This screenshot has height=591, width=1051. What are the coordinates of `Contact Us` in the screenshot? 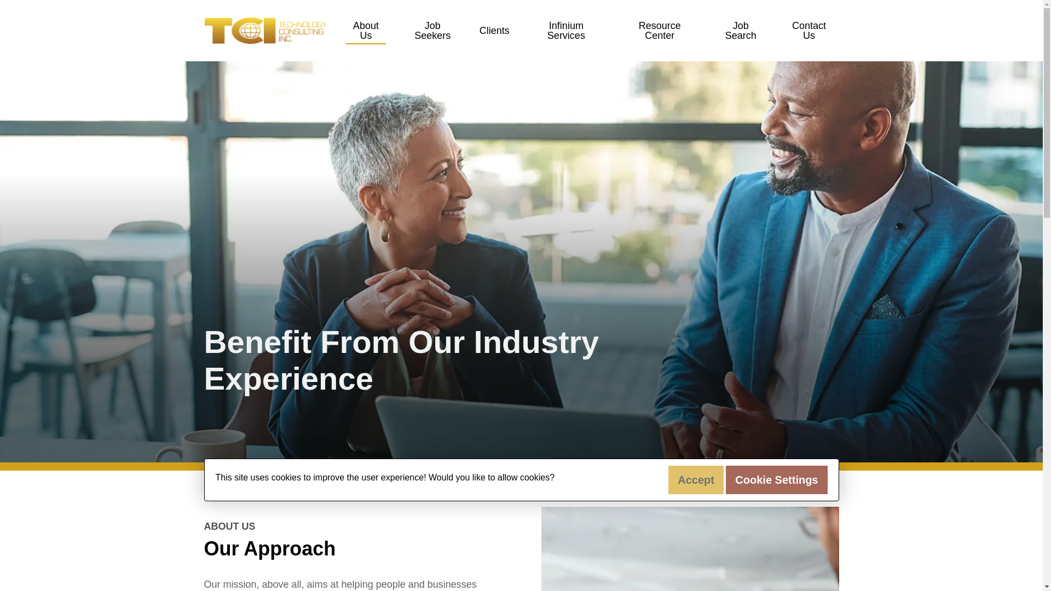 It's located at (809, 31).